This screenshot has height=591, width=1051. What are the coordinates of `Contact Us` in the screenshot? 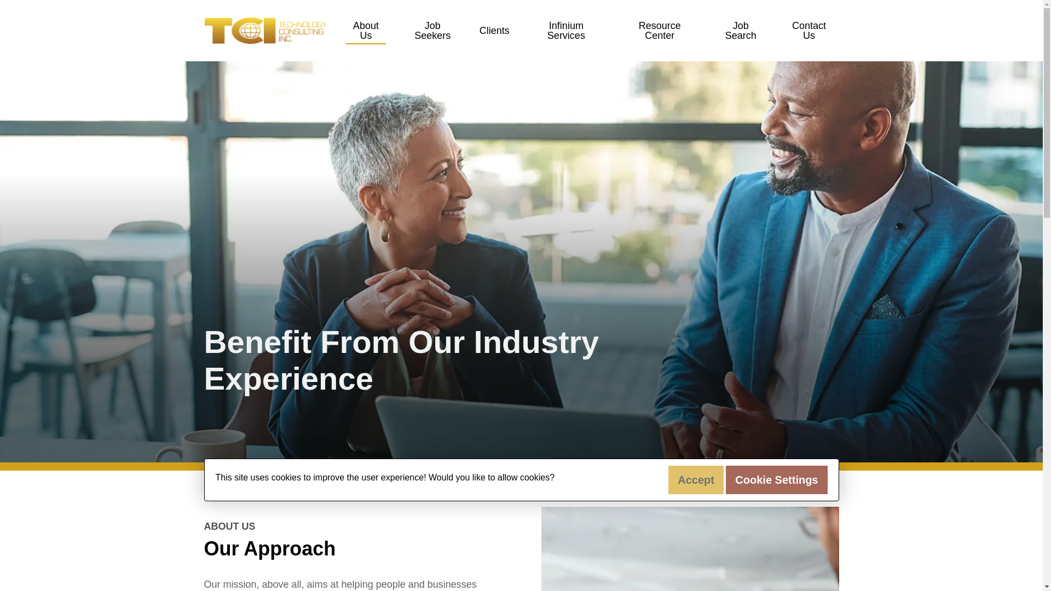 It's located at (809, 31).